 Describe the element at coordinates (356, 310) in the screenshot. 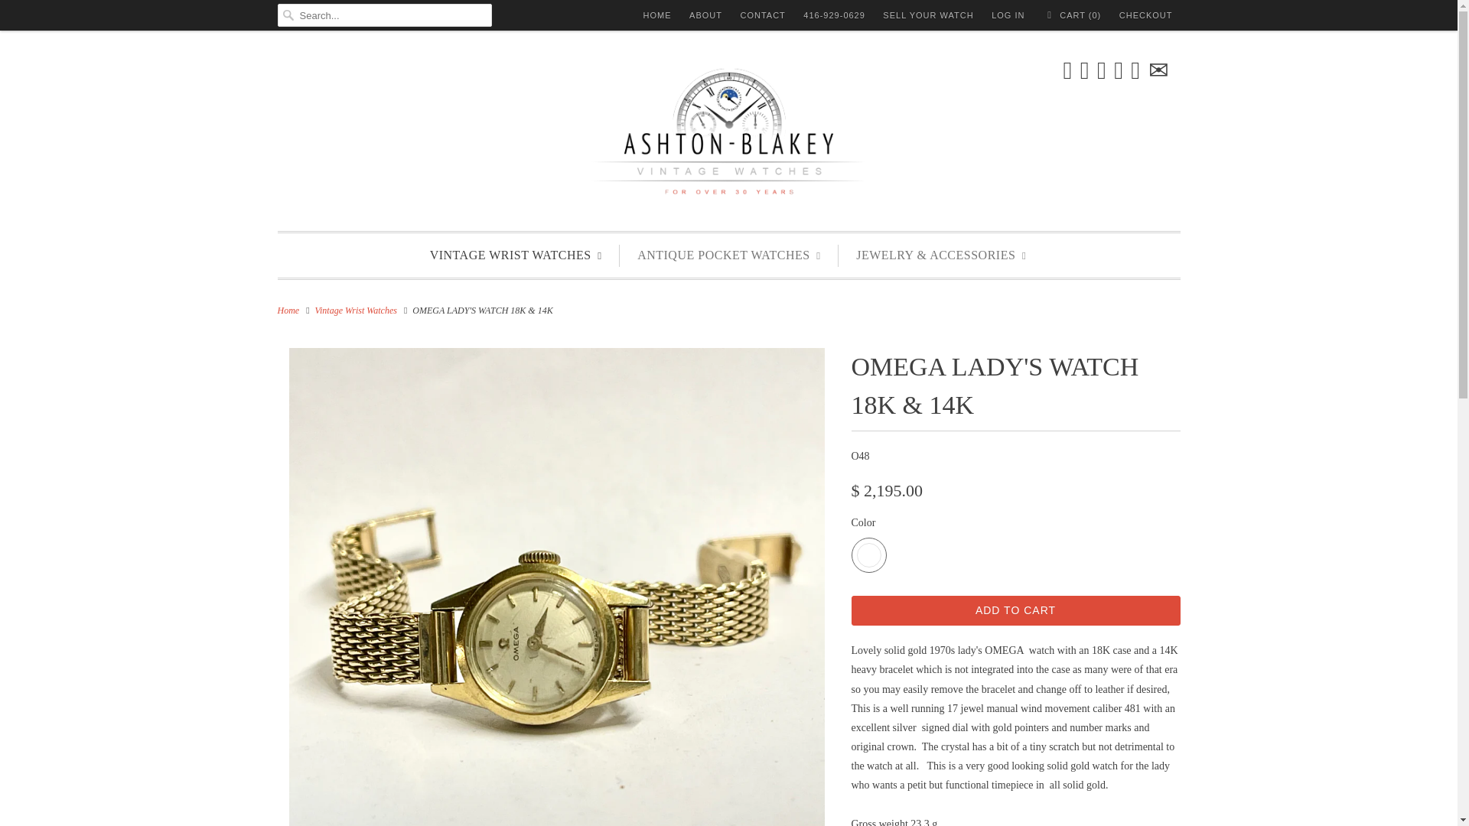

I see `Vintage Wrist Watches` at that location.